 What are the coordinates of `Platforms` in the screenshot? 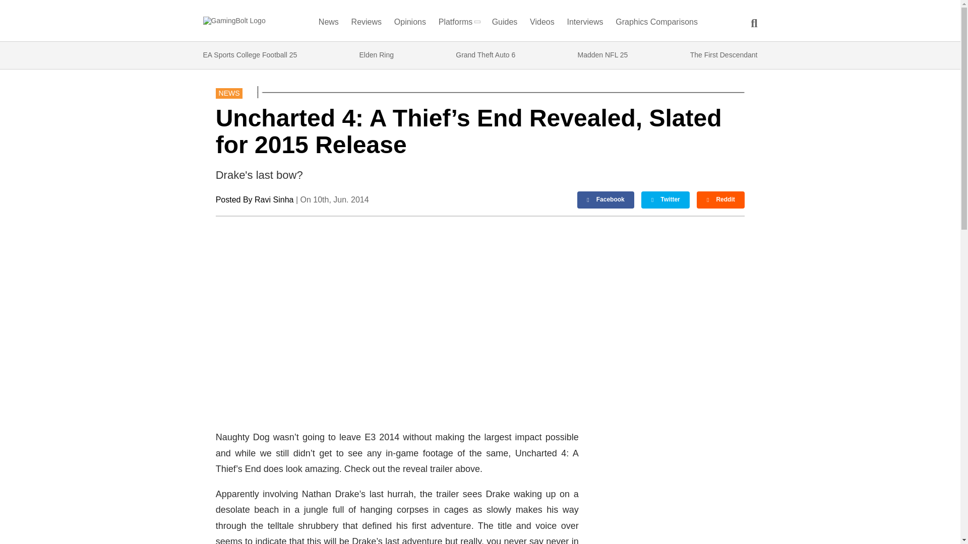 It's located at (459, 24).